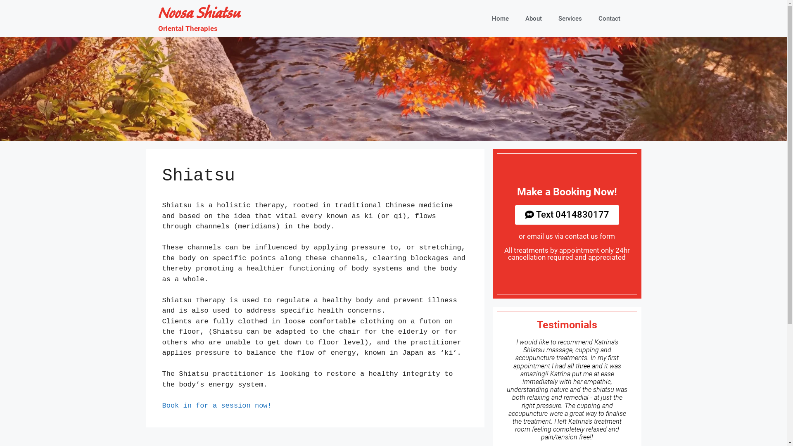 The image size is (793, 446). What do you see at coordinates (610, 19) in the screenshot?
I see `Contact` at bounding box center [610, 19].